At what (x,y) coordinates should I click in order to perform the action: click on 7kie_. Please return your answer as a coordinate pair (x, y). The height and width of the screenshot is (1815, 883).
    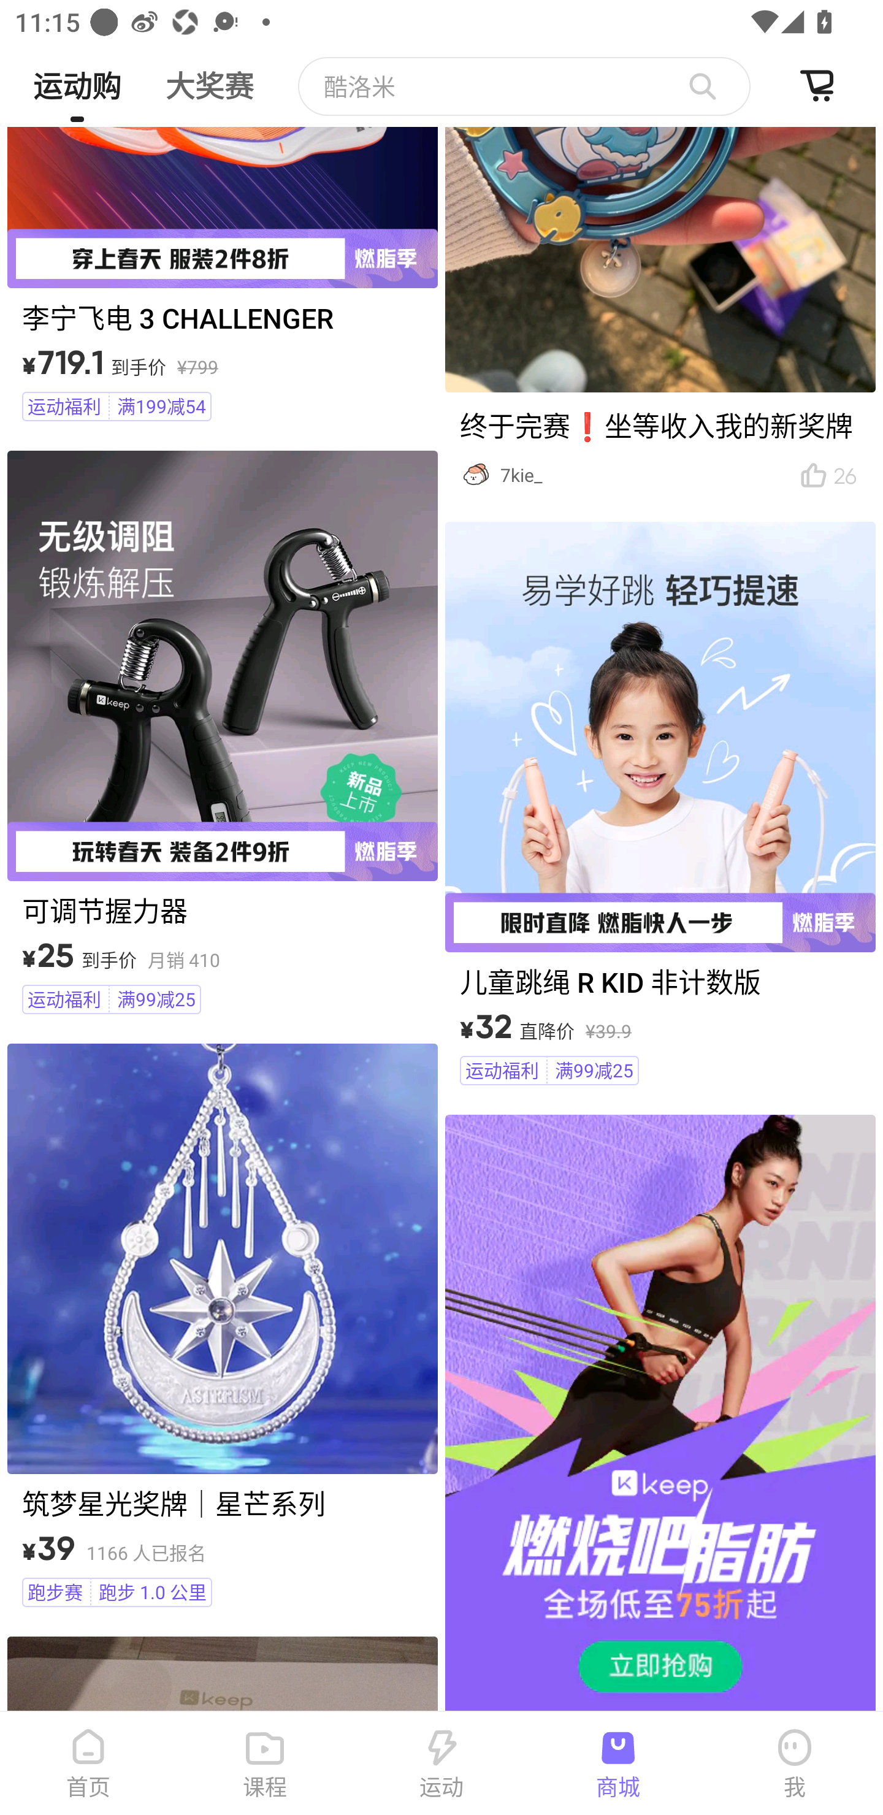
    Looking at the image, I should click on (638, 475).